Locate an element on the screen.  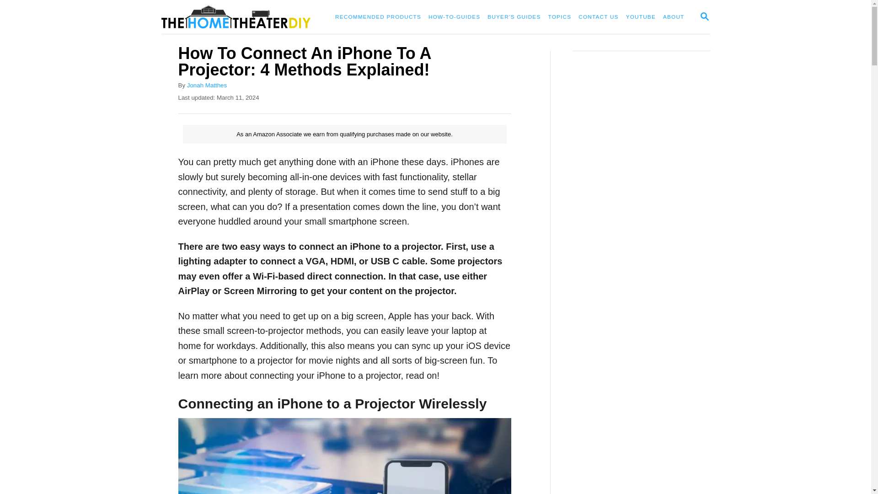
RECOMMENDED PRODUCTS is located at coordinates (704, 16).